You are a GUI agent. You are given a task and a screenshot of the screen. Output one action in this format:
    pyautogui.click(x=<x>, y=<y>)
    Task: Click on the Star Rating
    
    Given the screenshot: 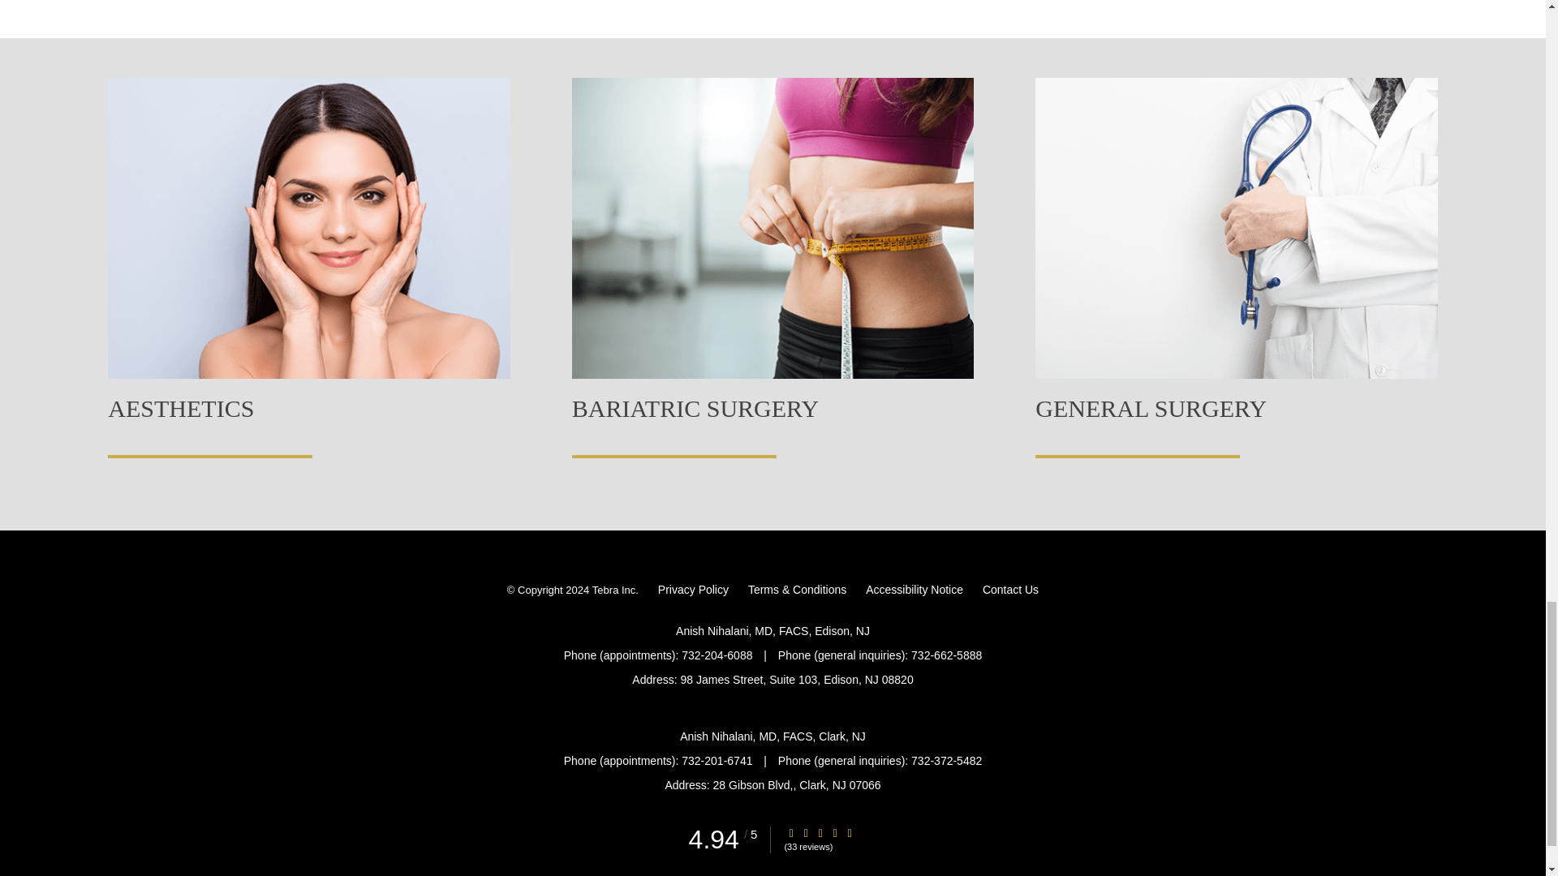 What is the action you would take?
    pyautogui.click(x=806, y=832)
    